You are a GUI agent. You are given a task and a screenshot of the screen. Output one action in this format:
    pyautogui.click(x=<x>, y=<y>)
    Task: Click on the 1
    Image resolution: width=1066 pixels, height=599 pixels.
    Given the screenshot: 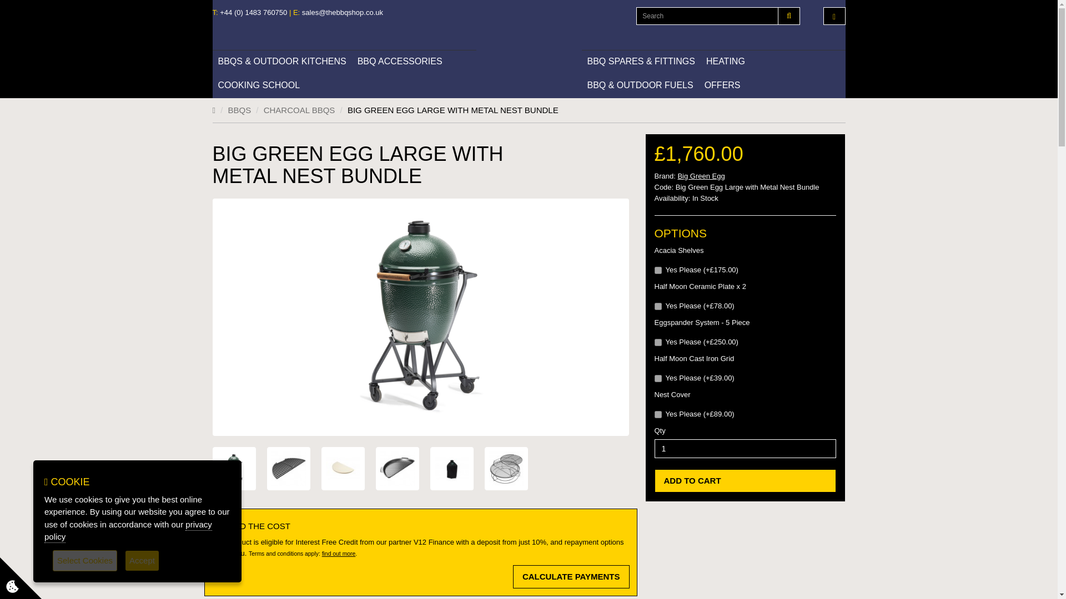 What is the action you would take?
    pyautogui.click(x=745, y=448)
    